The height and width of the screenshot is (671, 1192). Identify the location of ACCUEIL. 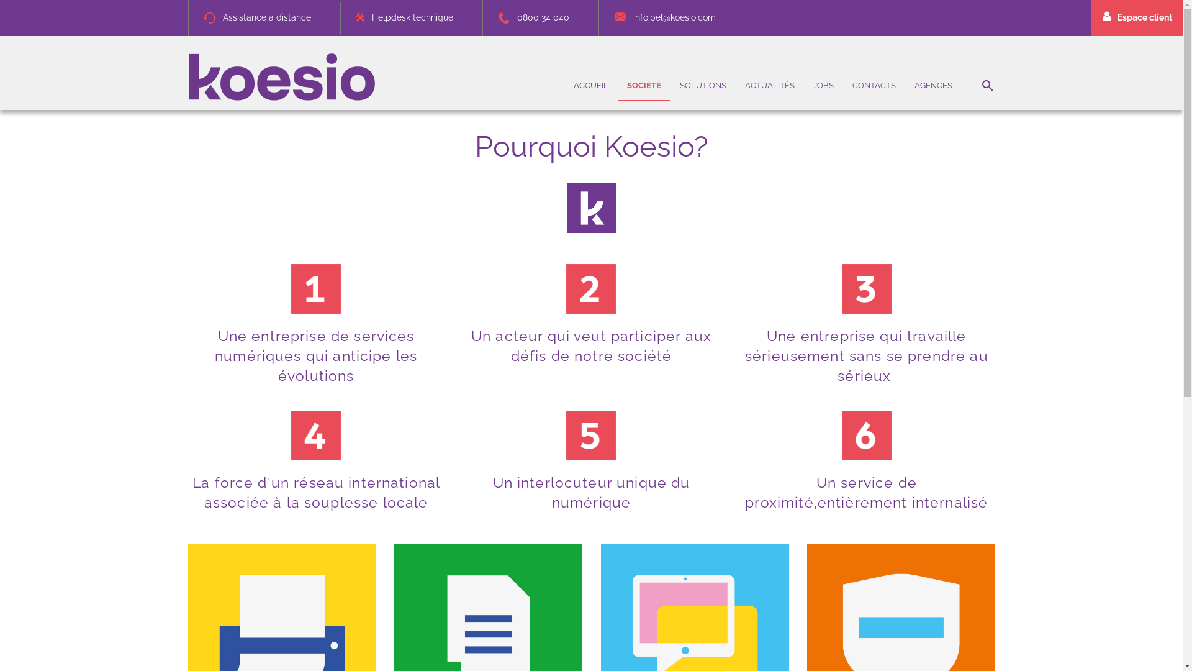
(590, 86).